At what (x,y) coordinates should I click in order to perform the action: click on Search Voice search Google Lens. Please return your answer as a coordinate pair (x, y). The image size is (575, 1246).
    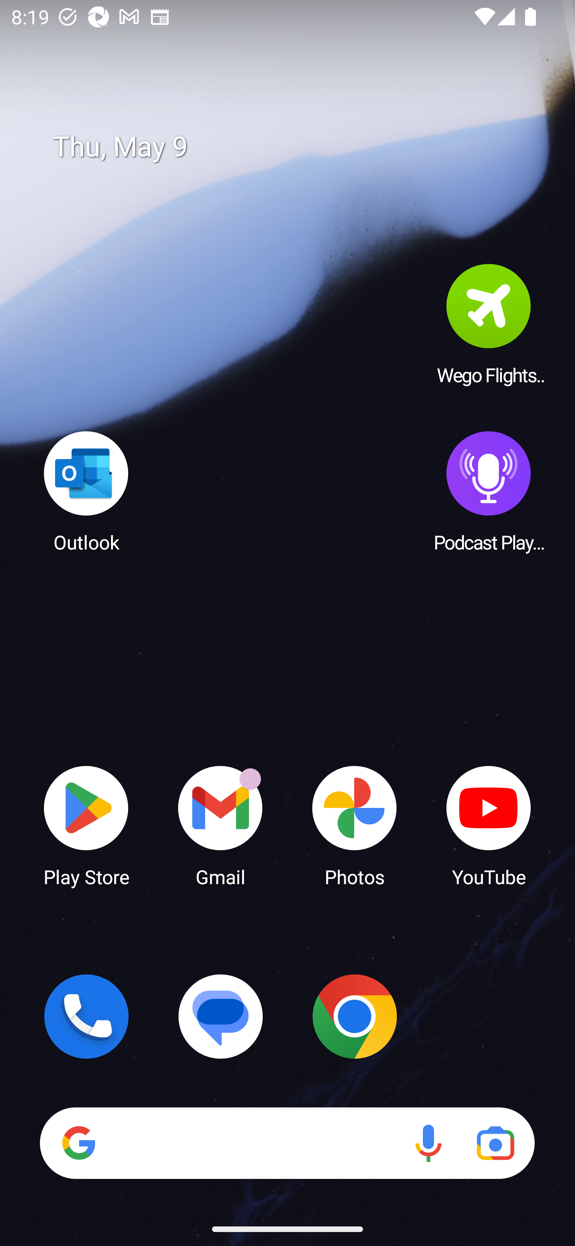
    Looking at the image, I should click on (287, 1143).